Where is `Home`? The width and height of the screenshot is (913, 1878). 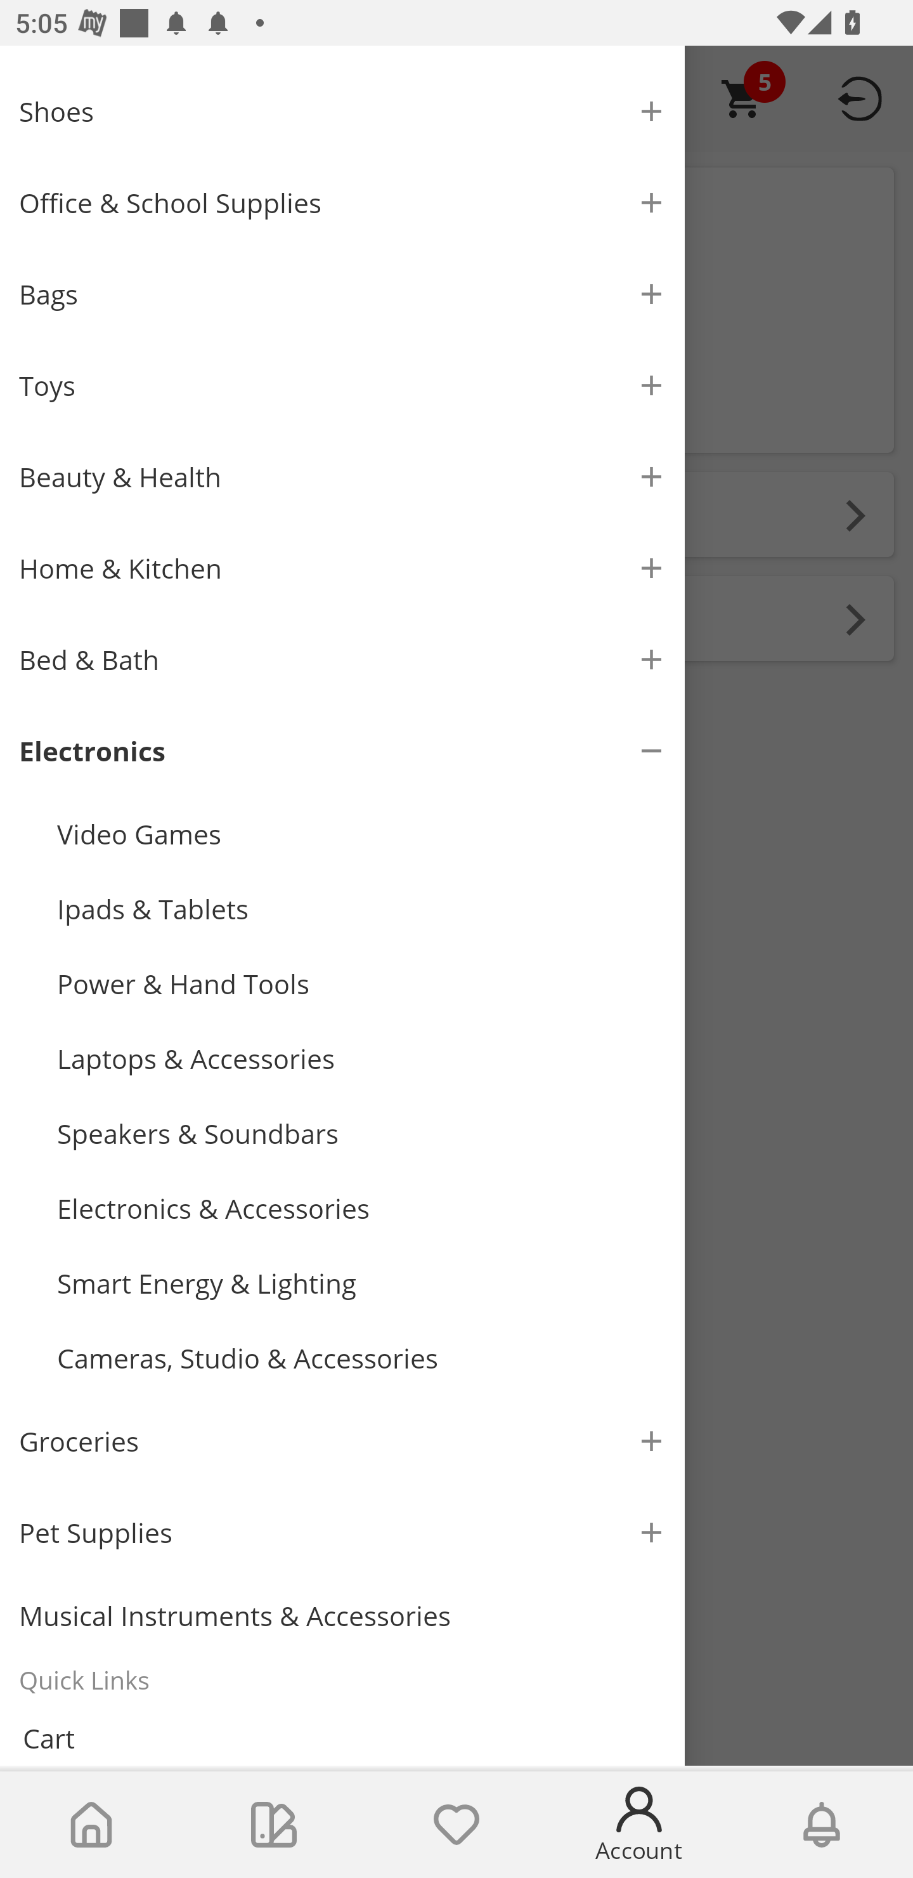
Home is located at coordinates (91, 1825).